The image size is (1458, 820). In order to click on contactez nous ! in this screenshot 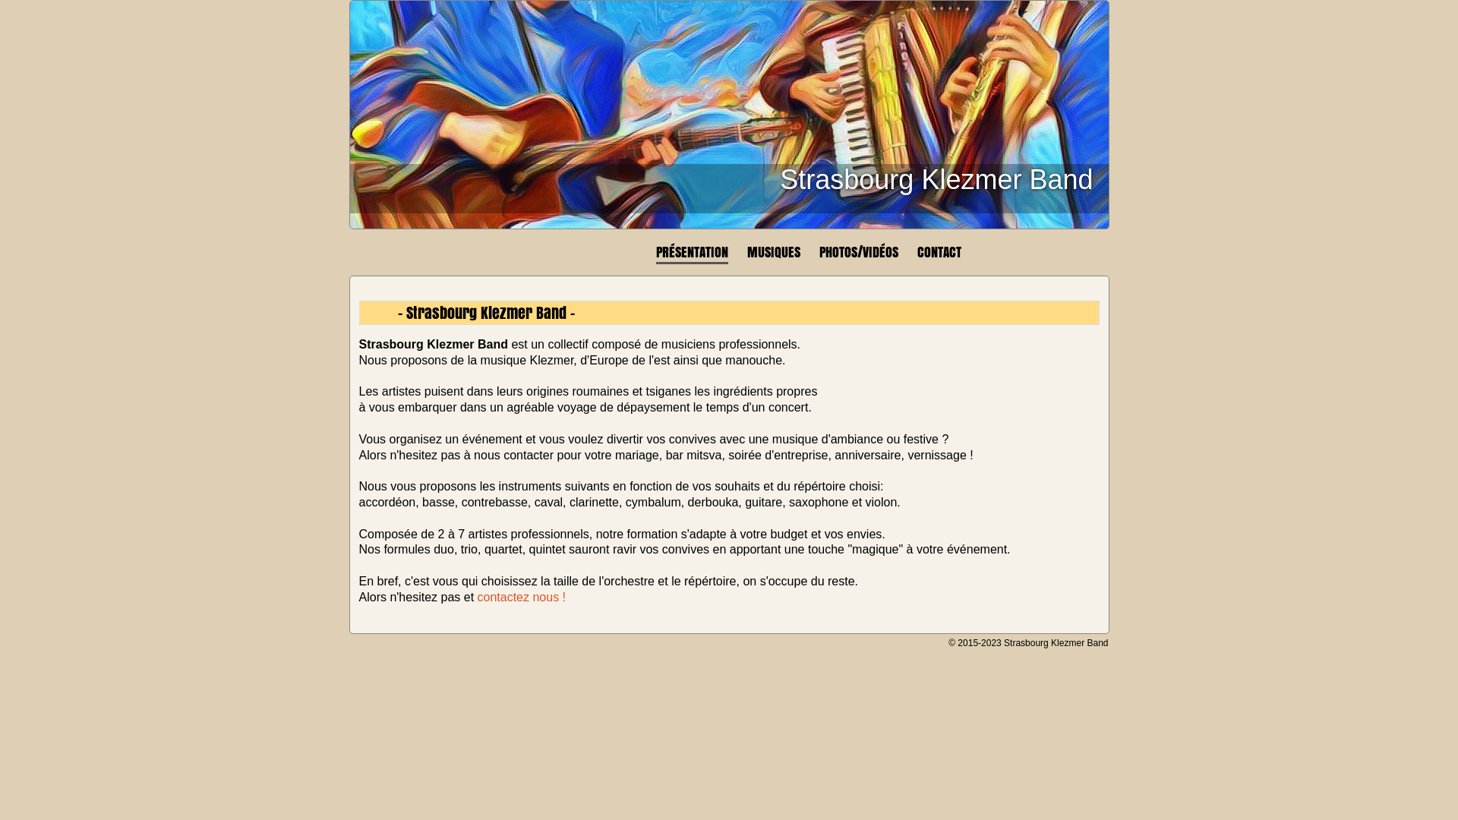, I will do `click(522, 597)`.